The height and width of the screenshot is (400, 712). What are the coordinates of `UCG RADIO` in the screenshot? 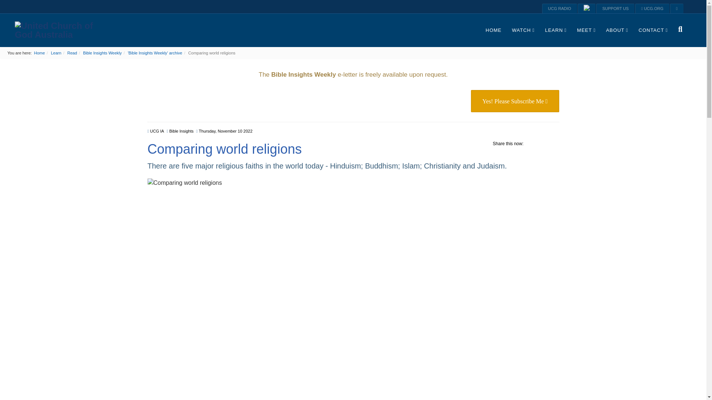 It's located at (559, 8).